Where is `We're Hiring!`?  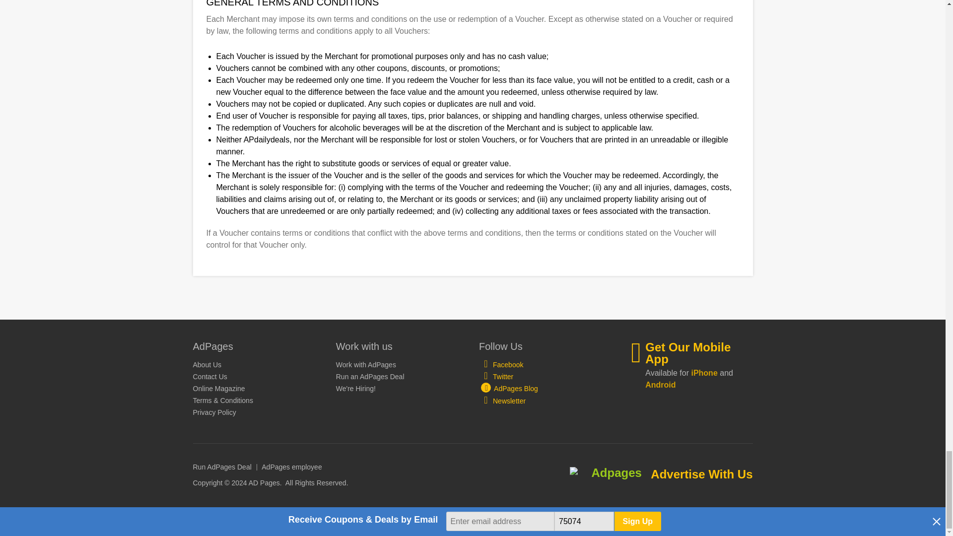
We're Hiring! is located at coordinates (355, 388).